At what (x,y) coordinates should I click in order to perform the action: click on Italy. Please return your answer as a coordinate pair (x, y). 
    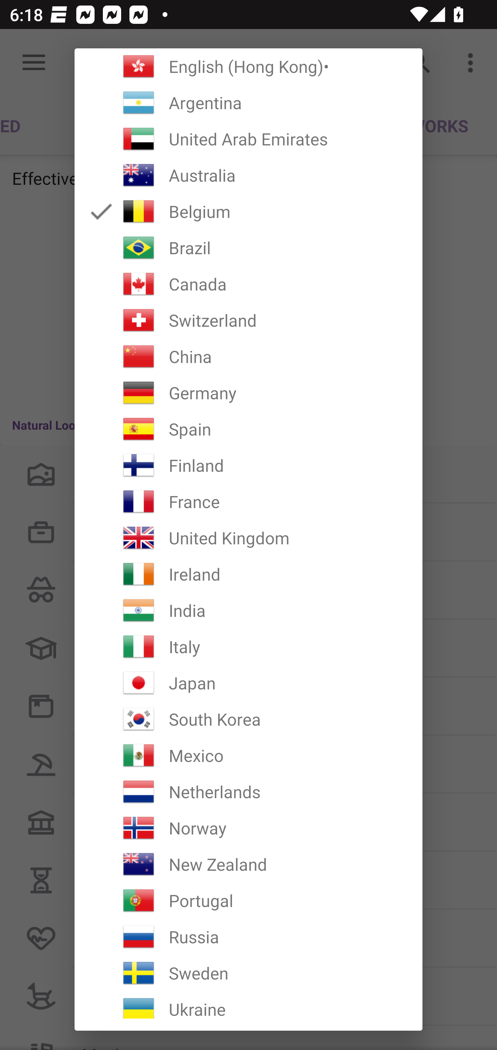
    Looking at the image, I should click on (248, 647).